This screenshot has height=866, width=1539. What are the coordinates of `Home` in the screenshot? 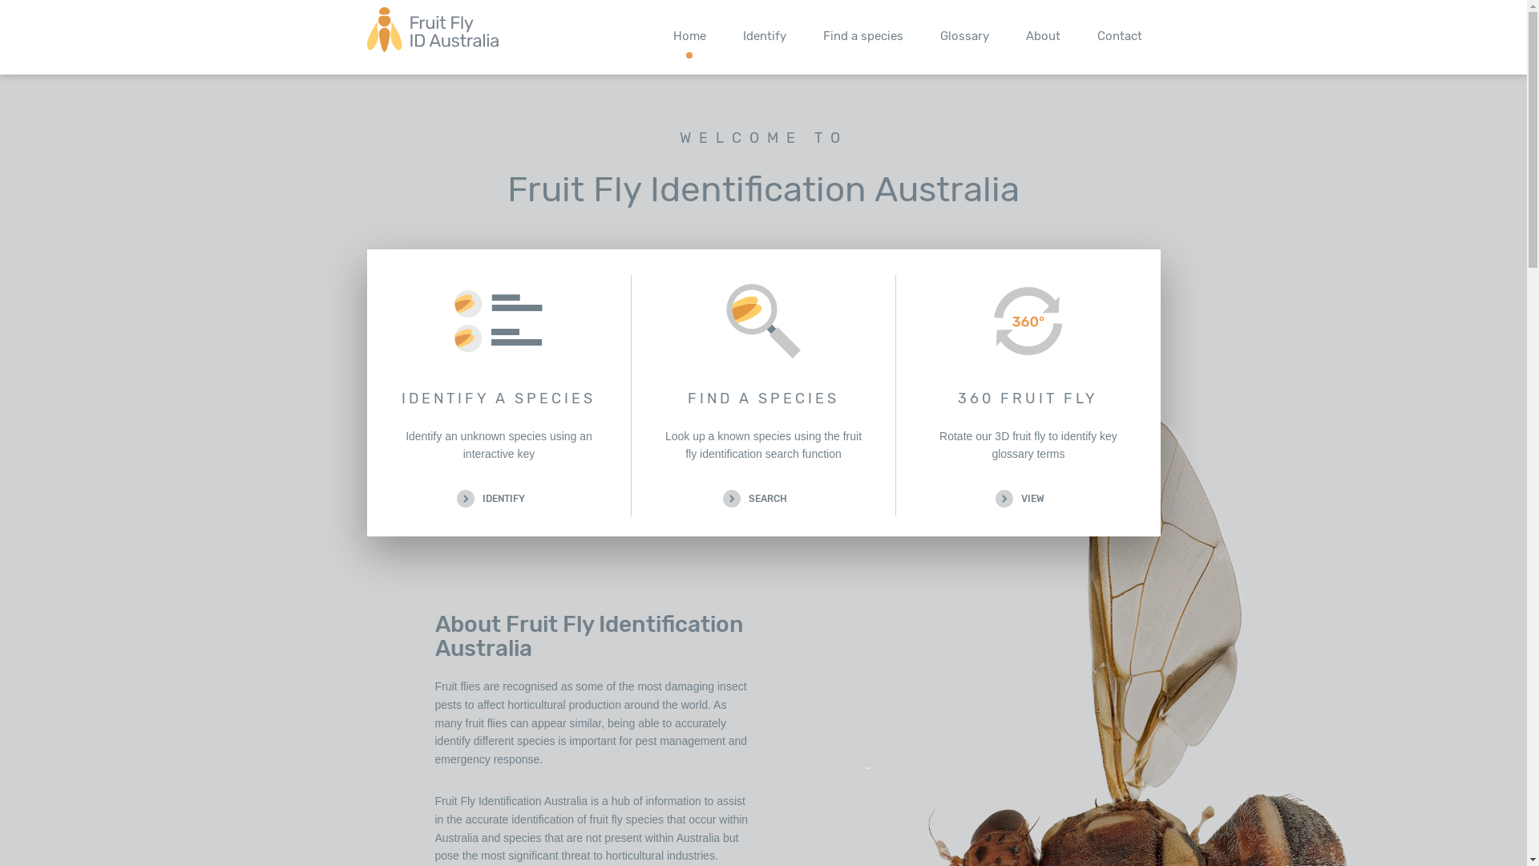 It's located at (689, 37).